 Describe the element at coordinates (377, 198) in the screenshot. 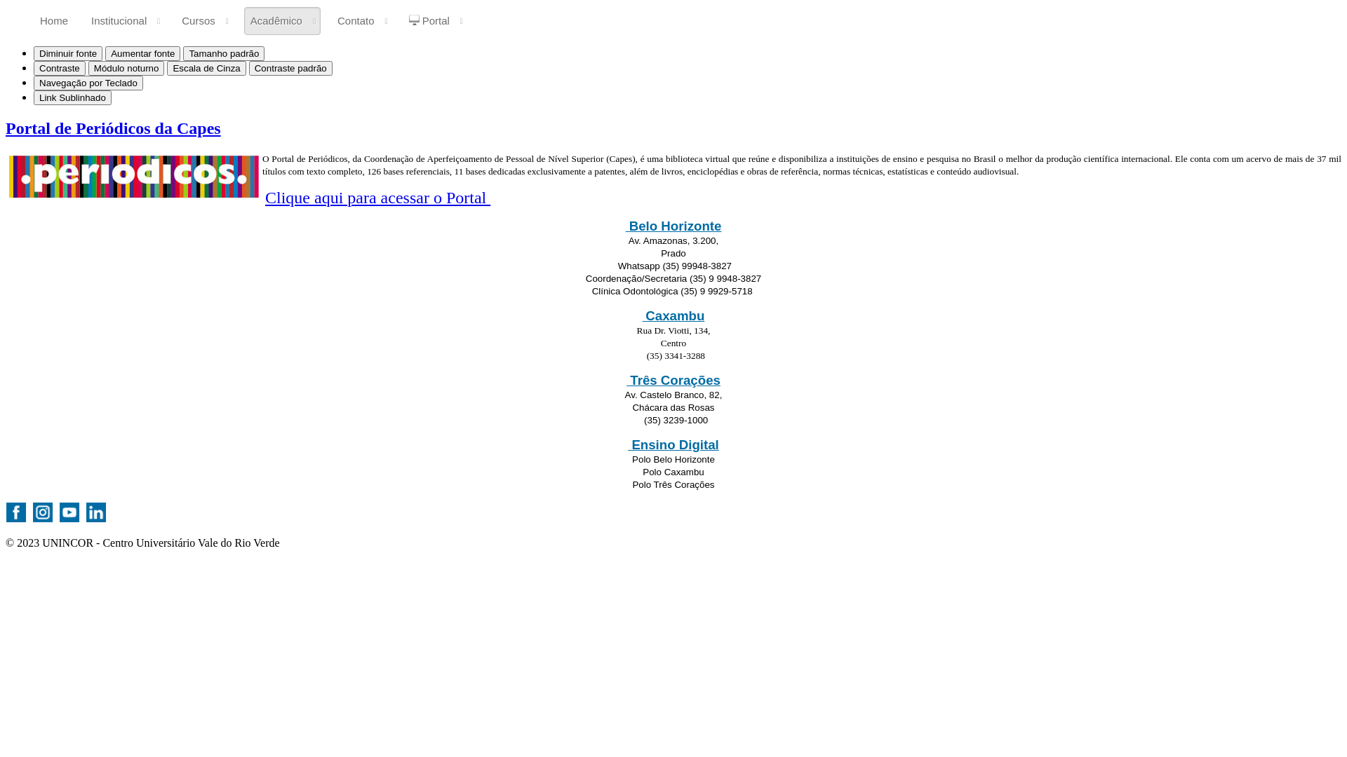

I see `Clique aqui para acessar o Portal ` at that location.